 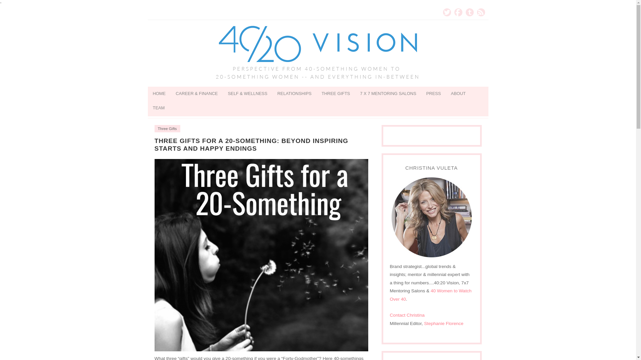 I want to click on ABOUT, so click(x=458, y=94).